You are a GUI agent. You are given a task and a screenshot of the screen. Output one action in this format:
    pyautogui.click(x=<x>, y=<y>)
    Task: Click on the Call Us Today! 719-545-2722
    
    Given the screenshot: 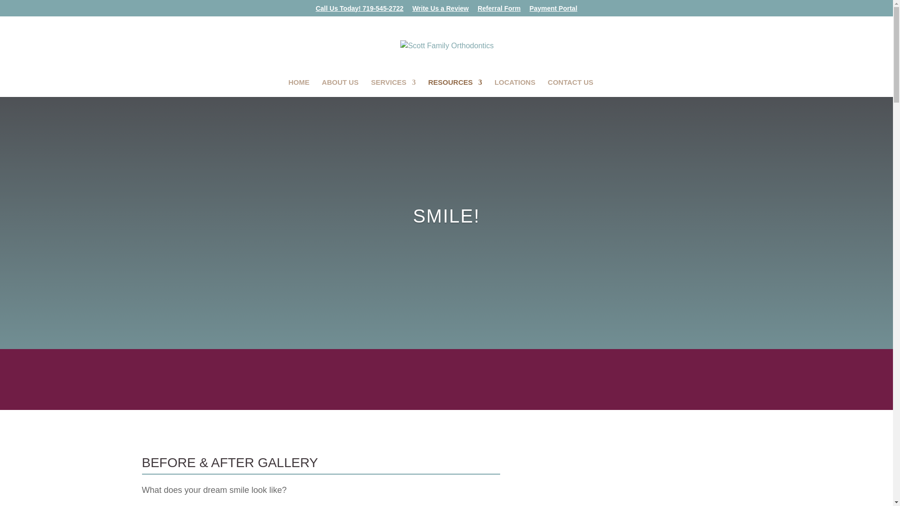 What is the action you would take?
    pyautogui.click(x=359, y=10)
    